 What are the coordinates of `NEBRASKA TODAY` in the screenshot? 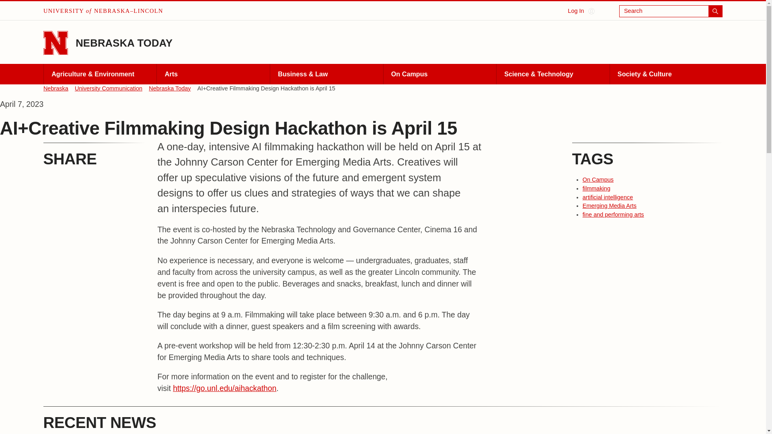 It's located at (124, 42).